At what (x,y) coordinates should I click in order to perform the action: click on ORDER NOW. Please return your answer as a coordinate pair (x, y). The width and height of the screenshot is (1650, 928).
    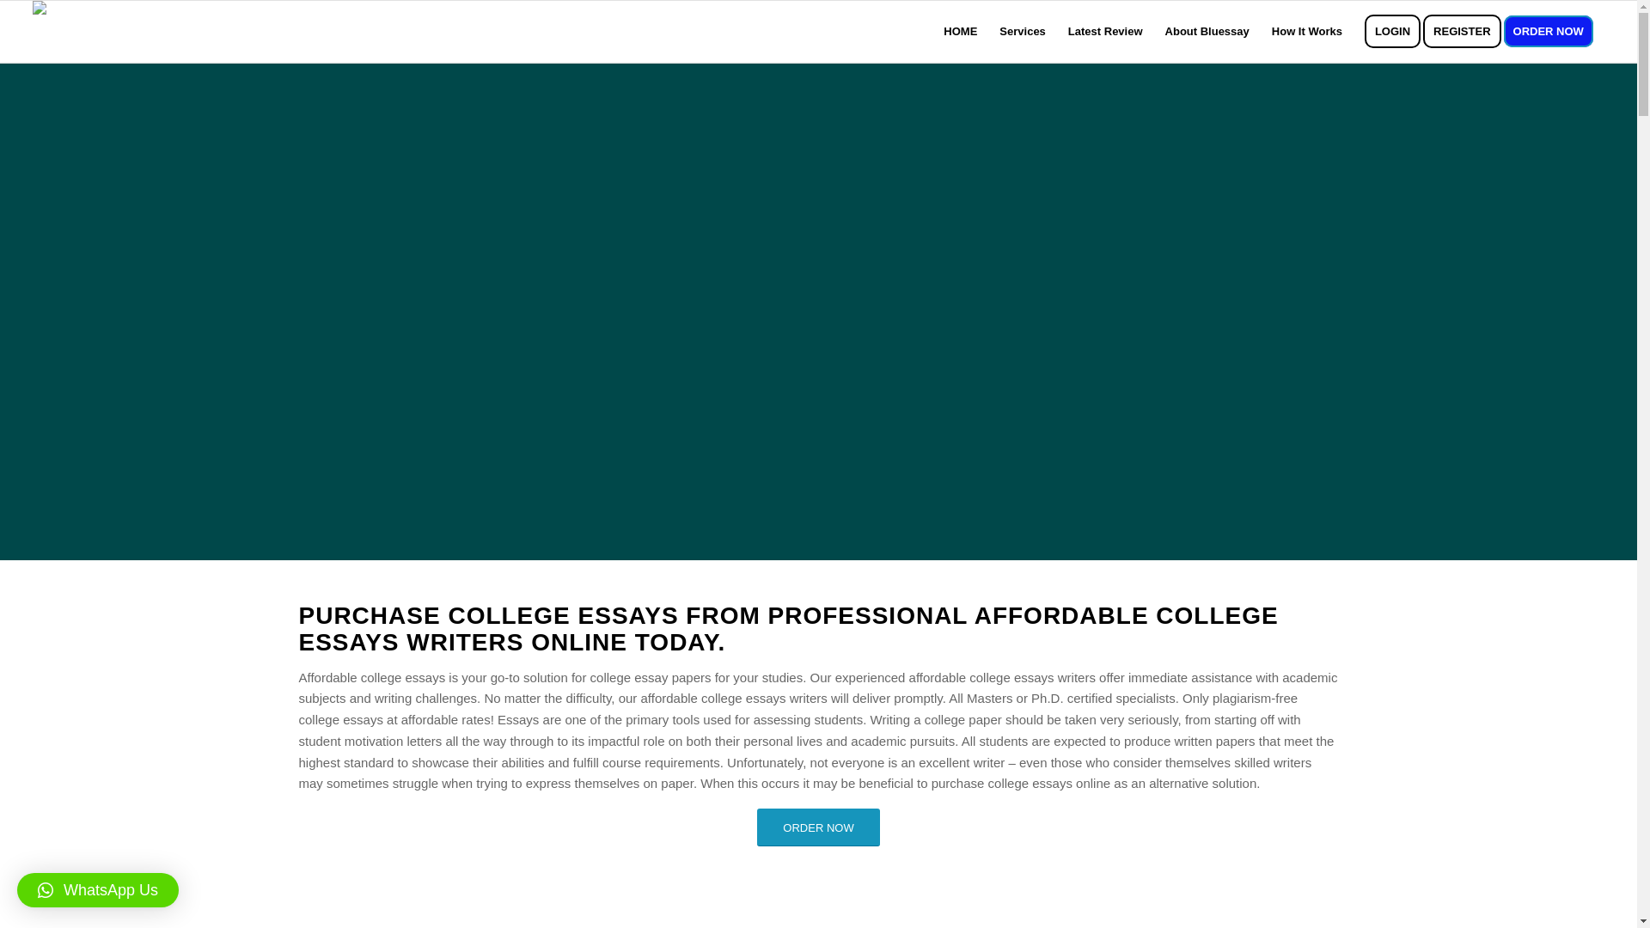
    Looking at the image, I should click on (818, 827).